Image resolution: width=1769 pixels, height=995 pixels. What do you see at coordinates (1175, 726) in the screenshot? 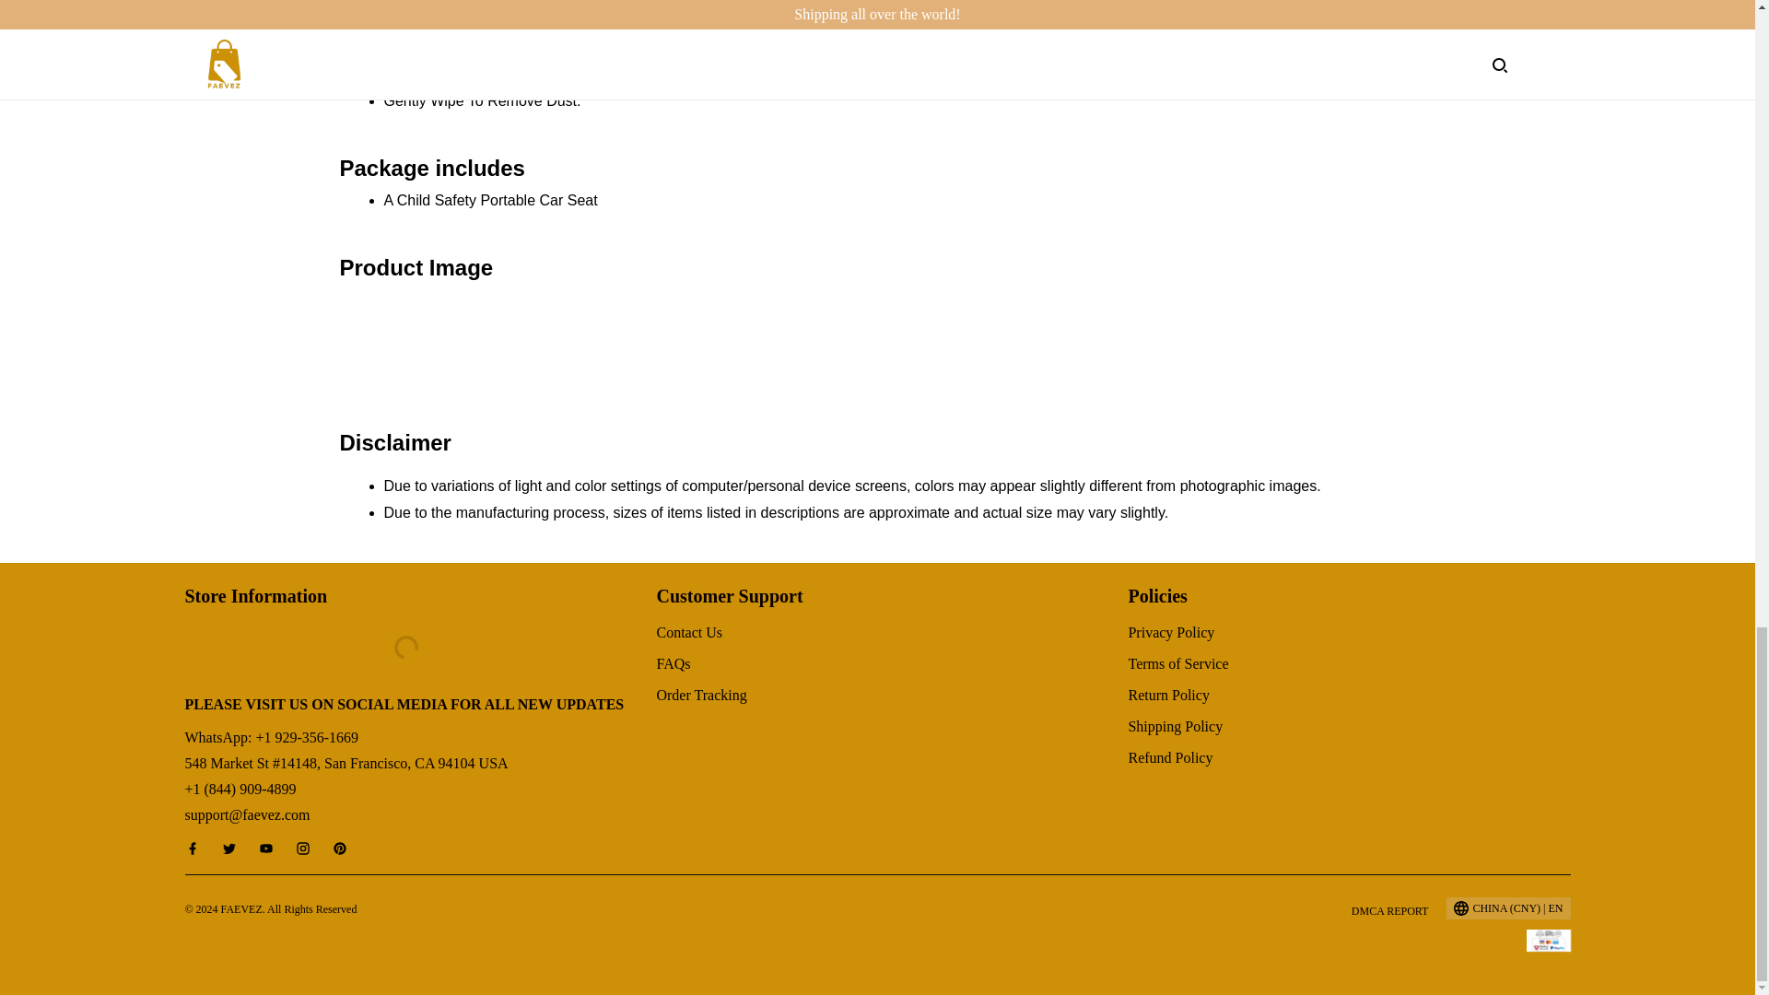
I see `Shipping Policy` at bounding box center [1175, 726].